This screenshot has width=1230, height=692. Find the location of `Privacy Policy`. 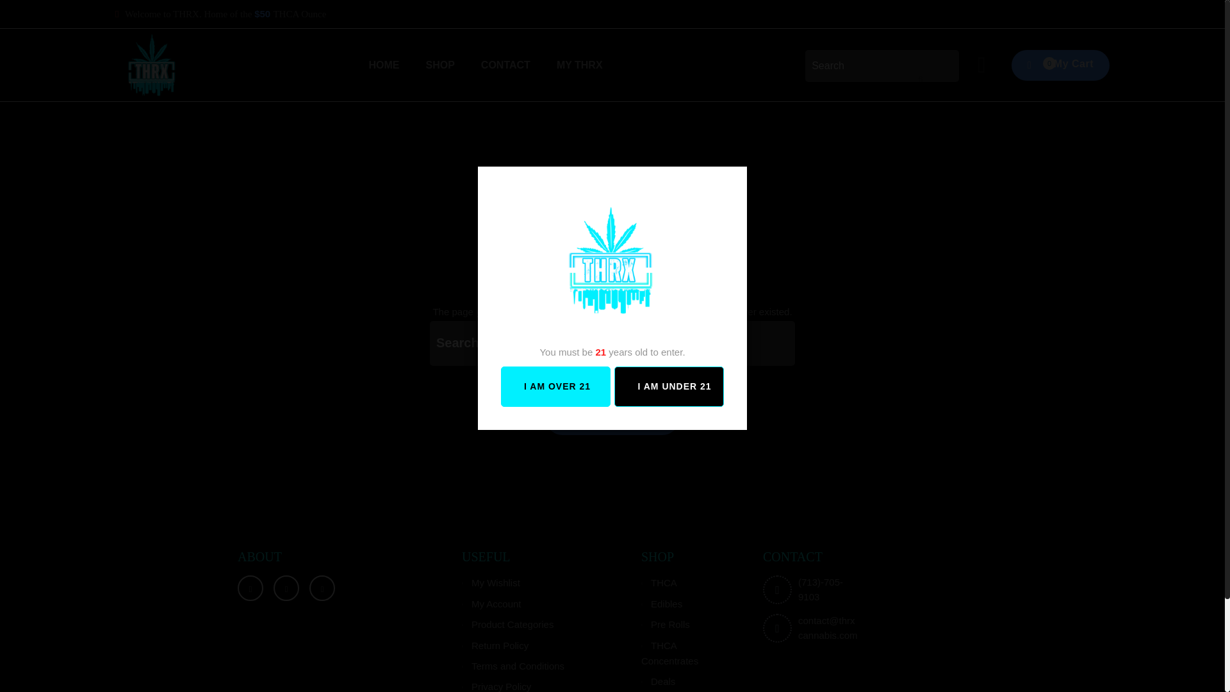

Privacy Policy is located at coordinates (496, 686).